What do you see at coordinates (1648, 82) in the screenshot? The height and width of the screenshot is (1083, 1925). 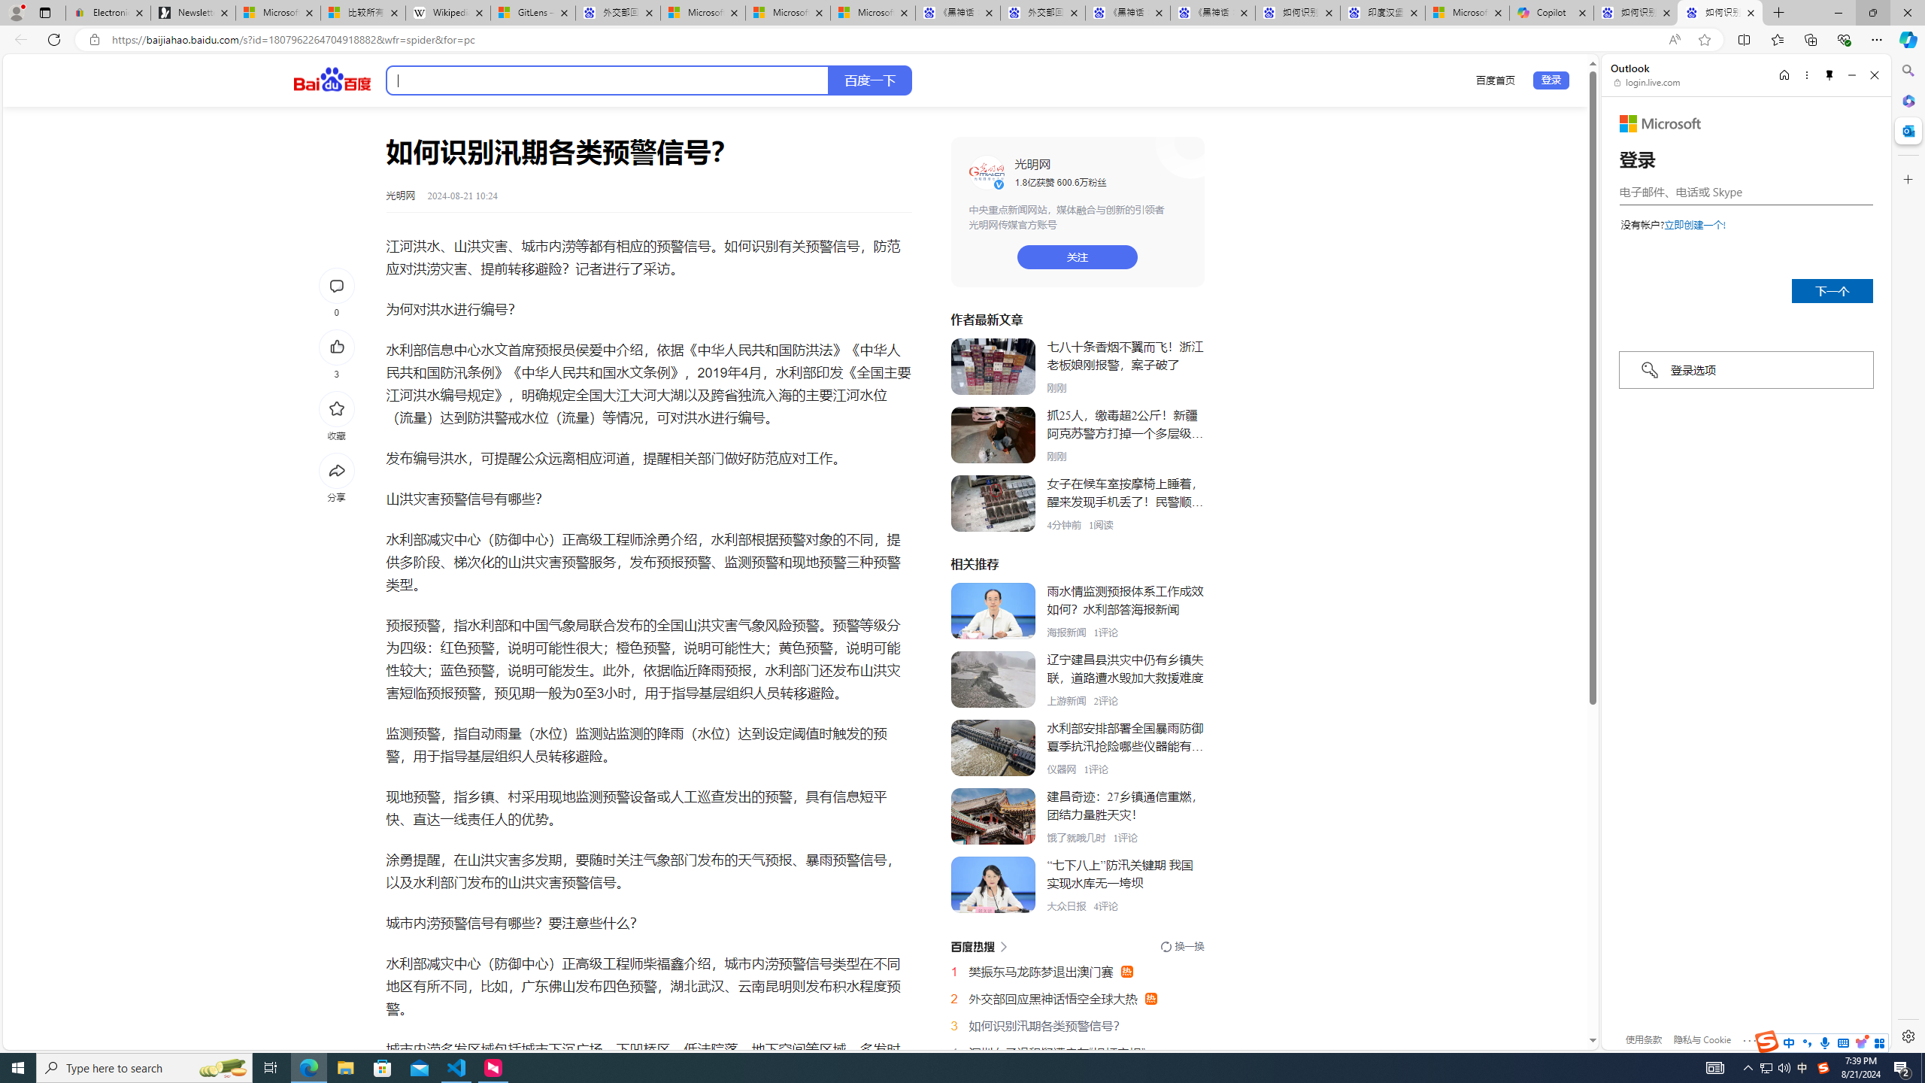 I see `login.live.com` at bounding box center [1648, 82].